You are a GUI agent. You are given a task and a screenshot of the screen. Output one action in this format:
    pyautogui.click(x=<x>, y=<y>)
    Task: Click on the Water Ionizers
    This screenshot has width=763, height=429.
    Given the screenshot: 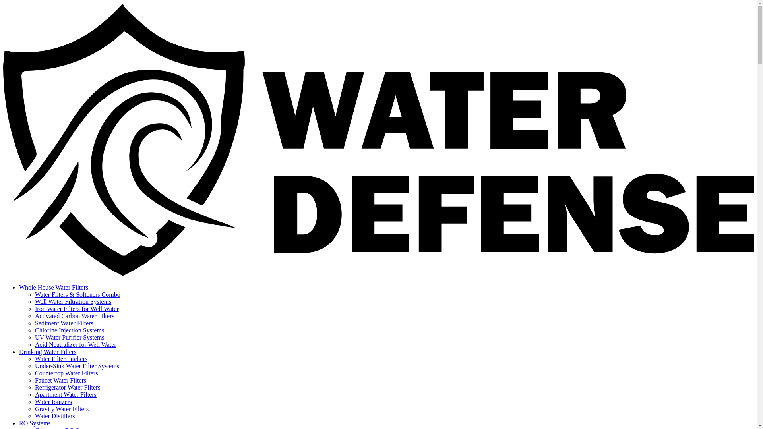 What is the action you would take?
    pyautogui.click(x=53, y=402)
    